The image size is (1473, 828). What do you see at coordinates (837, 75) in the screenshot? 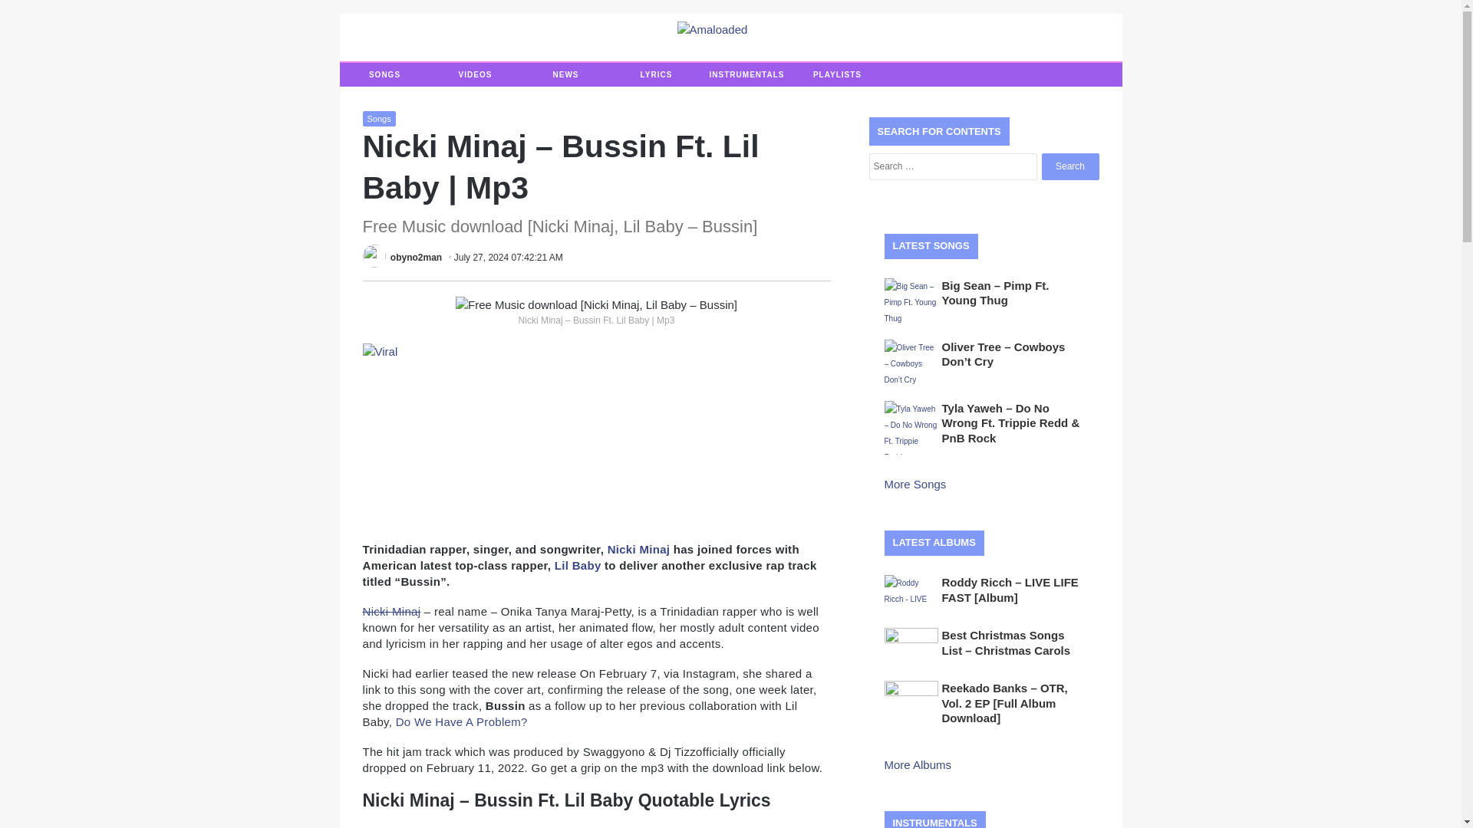
I see `PLAYLISTS` at bounding box center [837, 75].